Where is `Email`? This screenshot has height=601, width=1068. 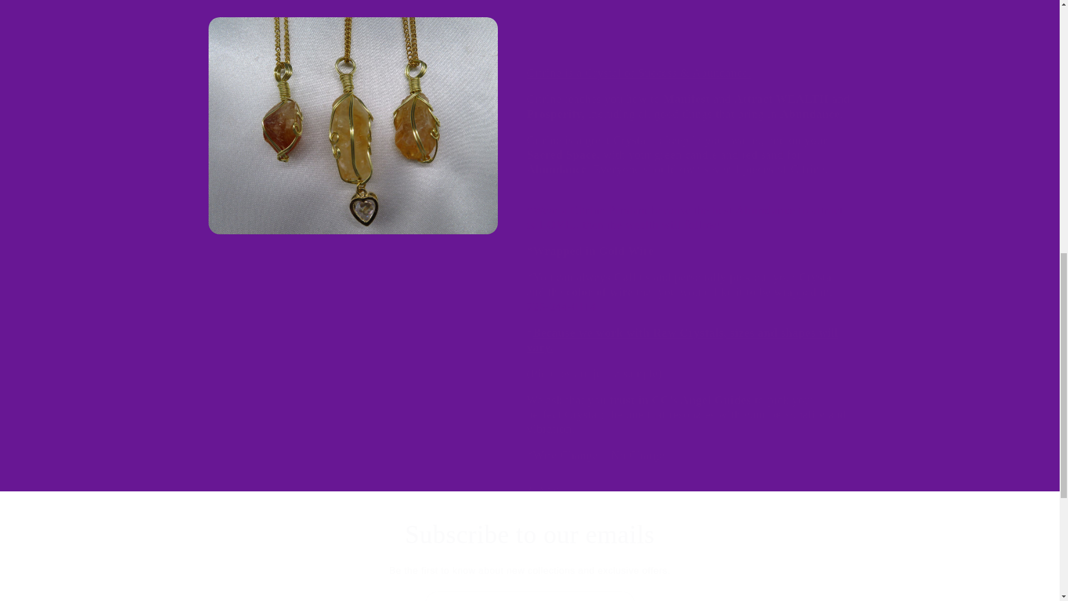
Email is located at coordinates (530, 595).